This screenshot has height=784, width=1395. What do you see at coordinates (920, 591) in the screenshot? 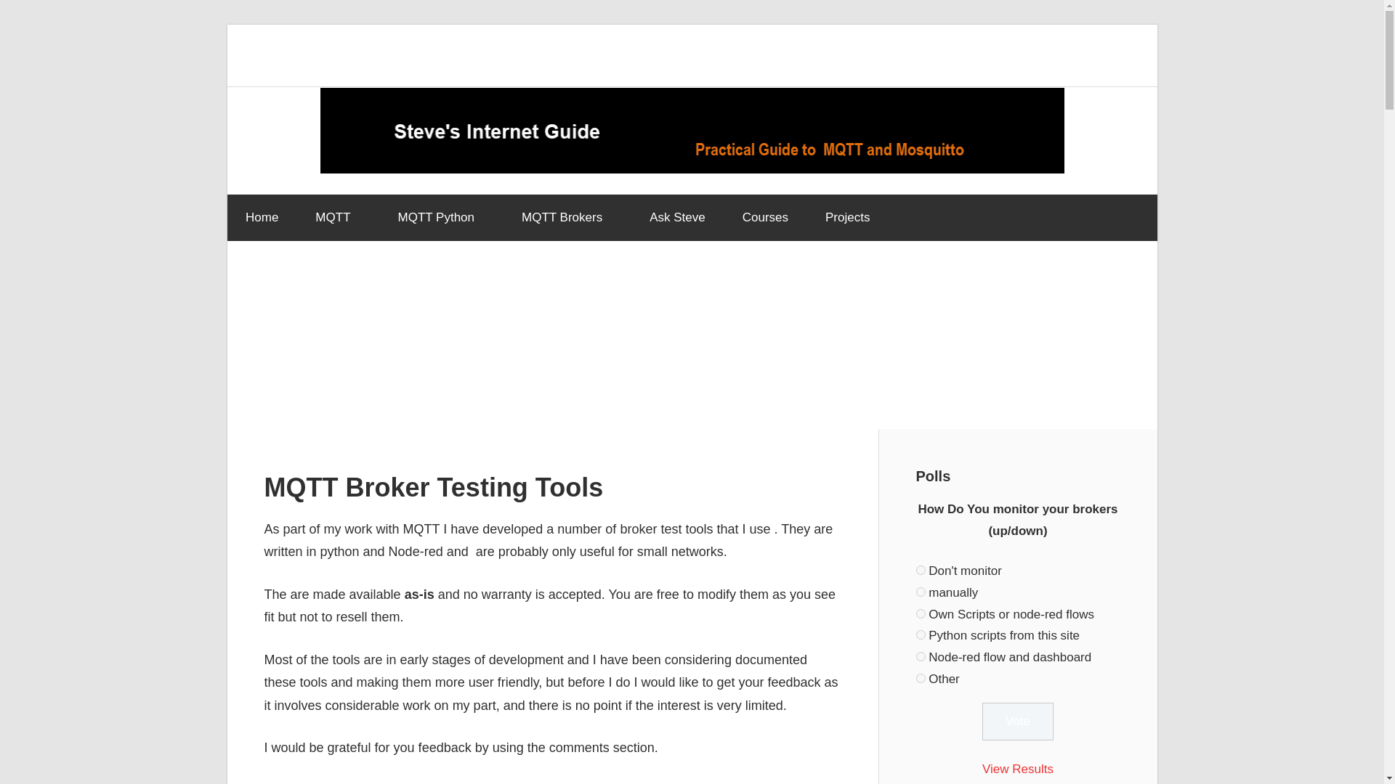
I see `184` at bounding box center [920, 591].